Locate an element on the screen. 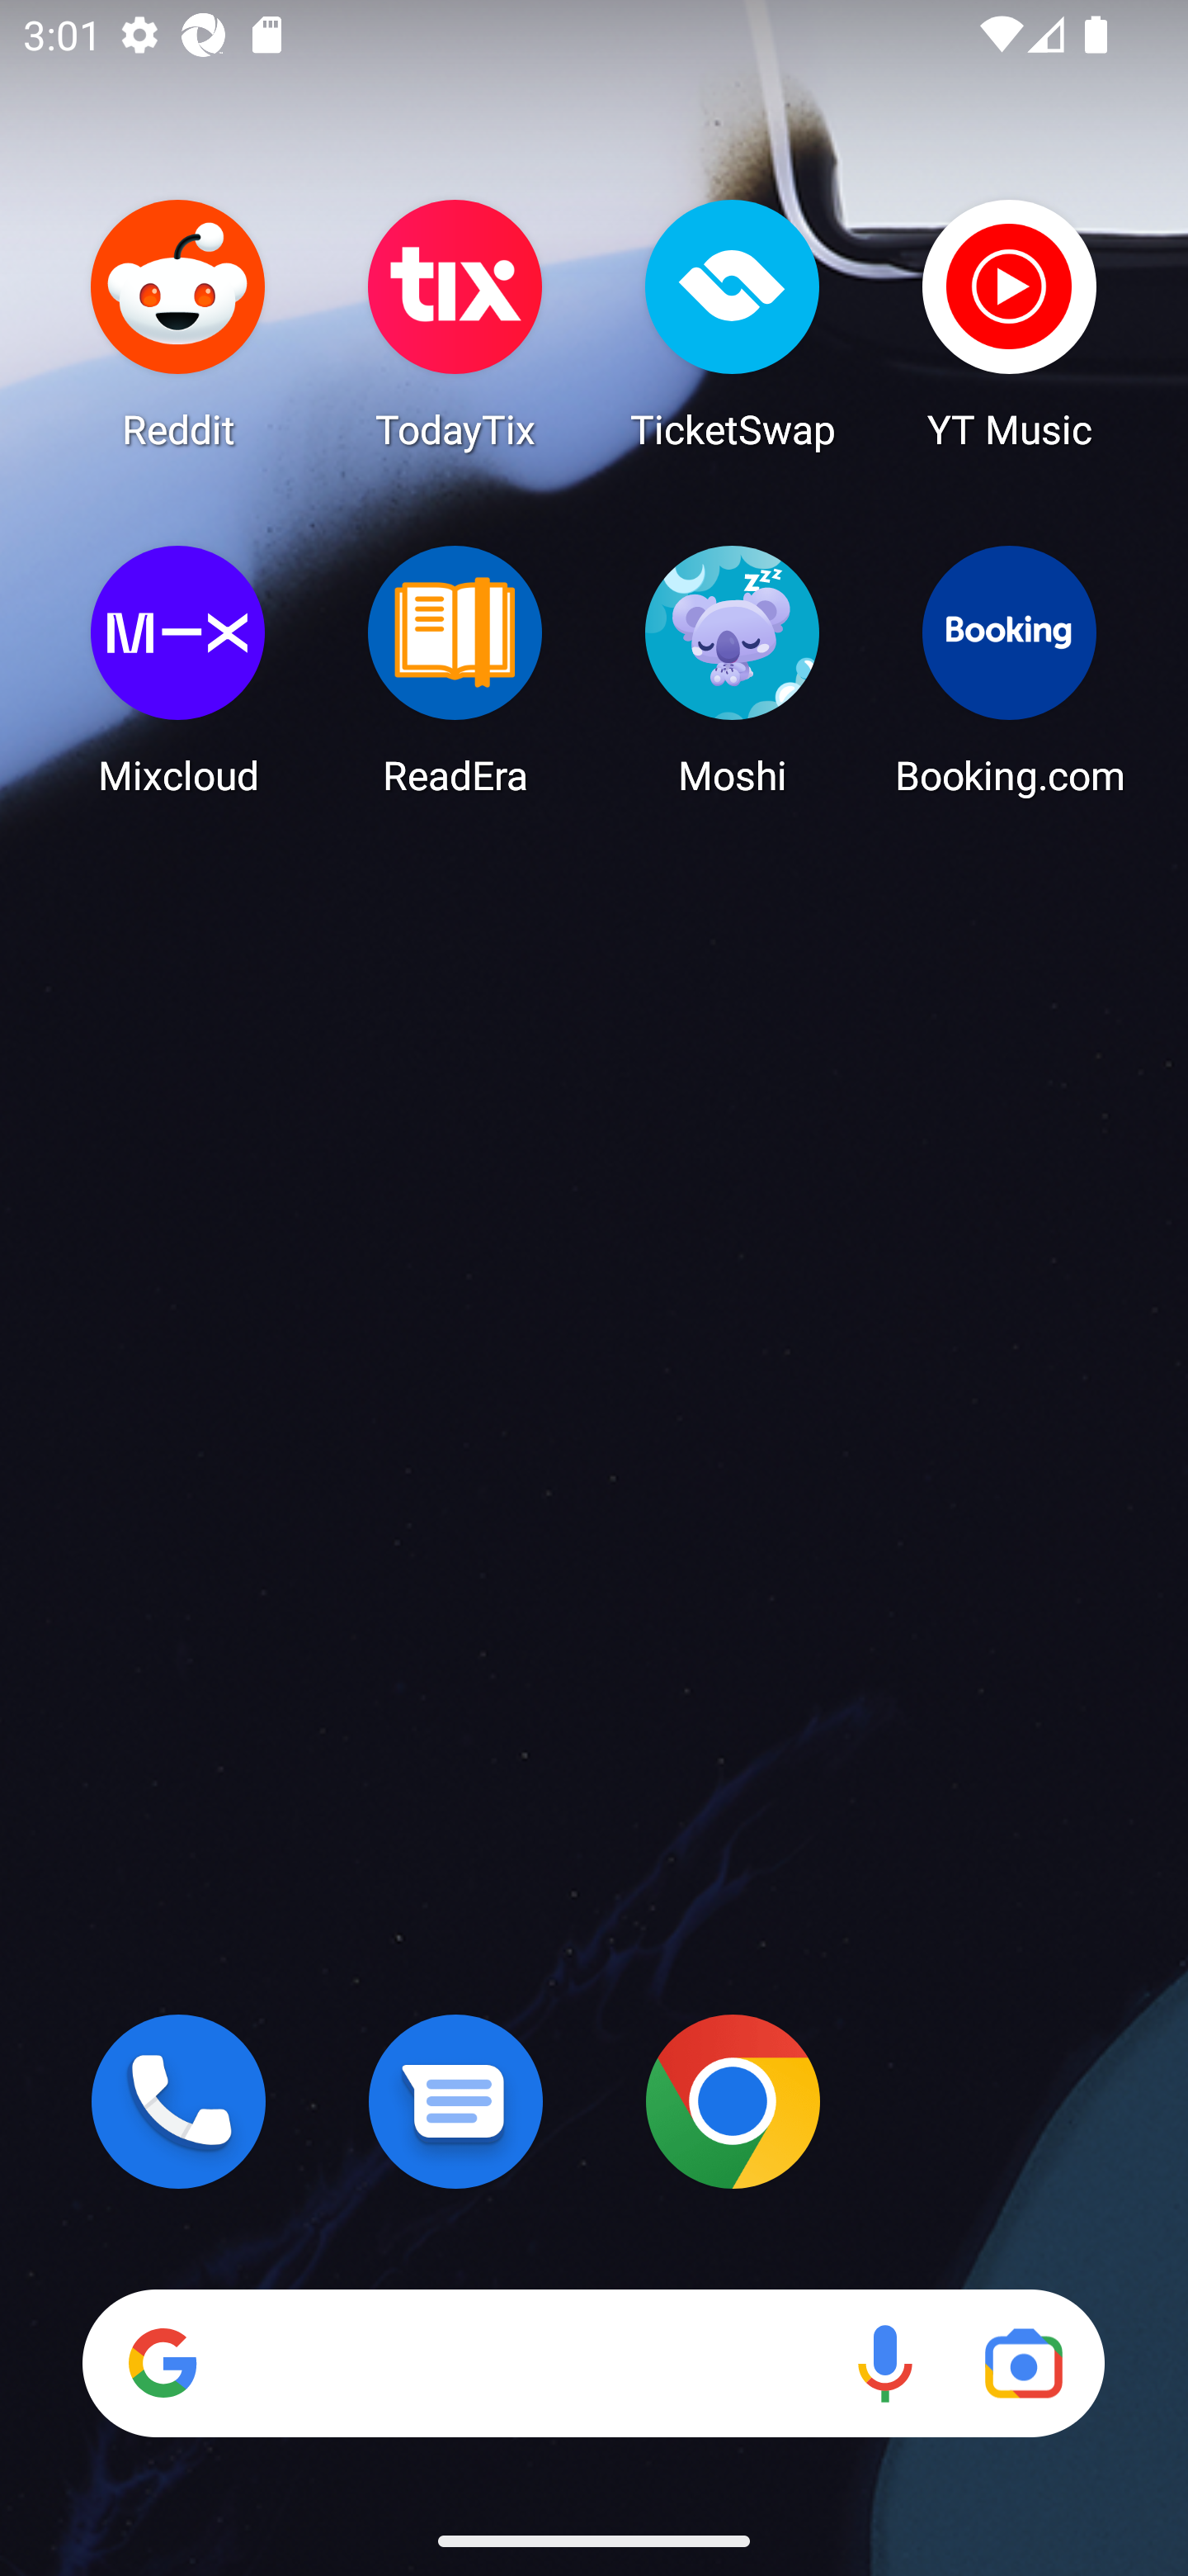 The height and width of the screenshot is (2576, 1188). Moshi is located at coordinates (733, 670).